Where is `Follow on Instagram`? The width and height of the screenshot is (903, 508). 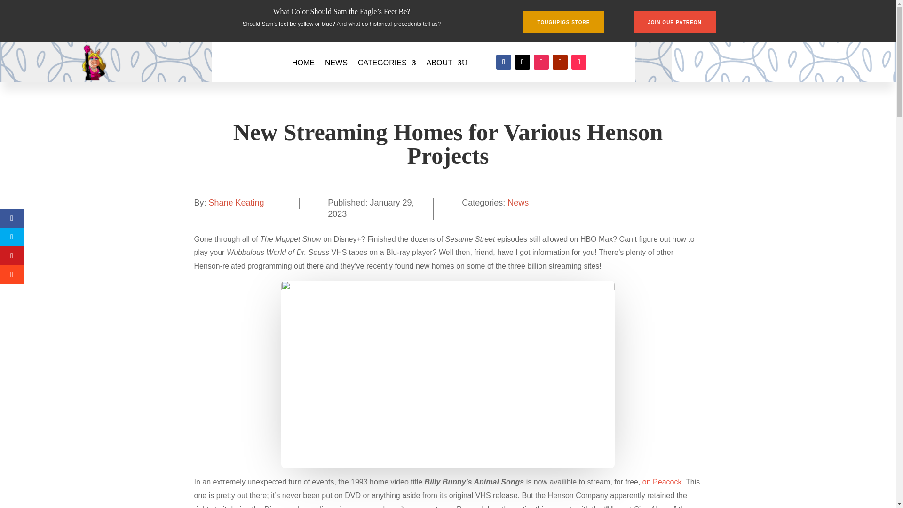 Follow on Instagram is located at coordinates (541, 62).